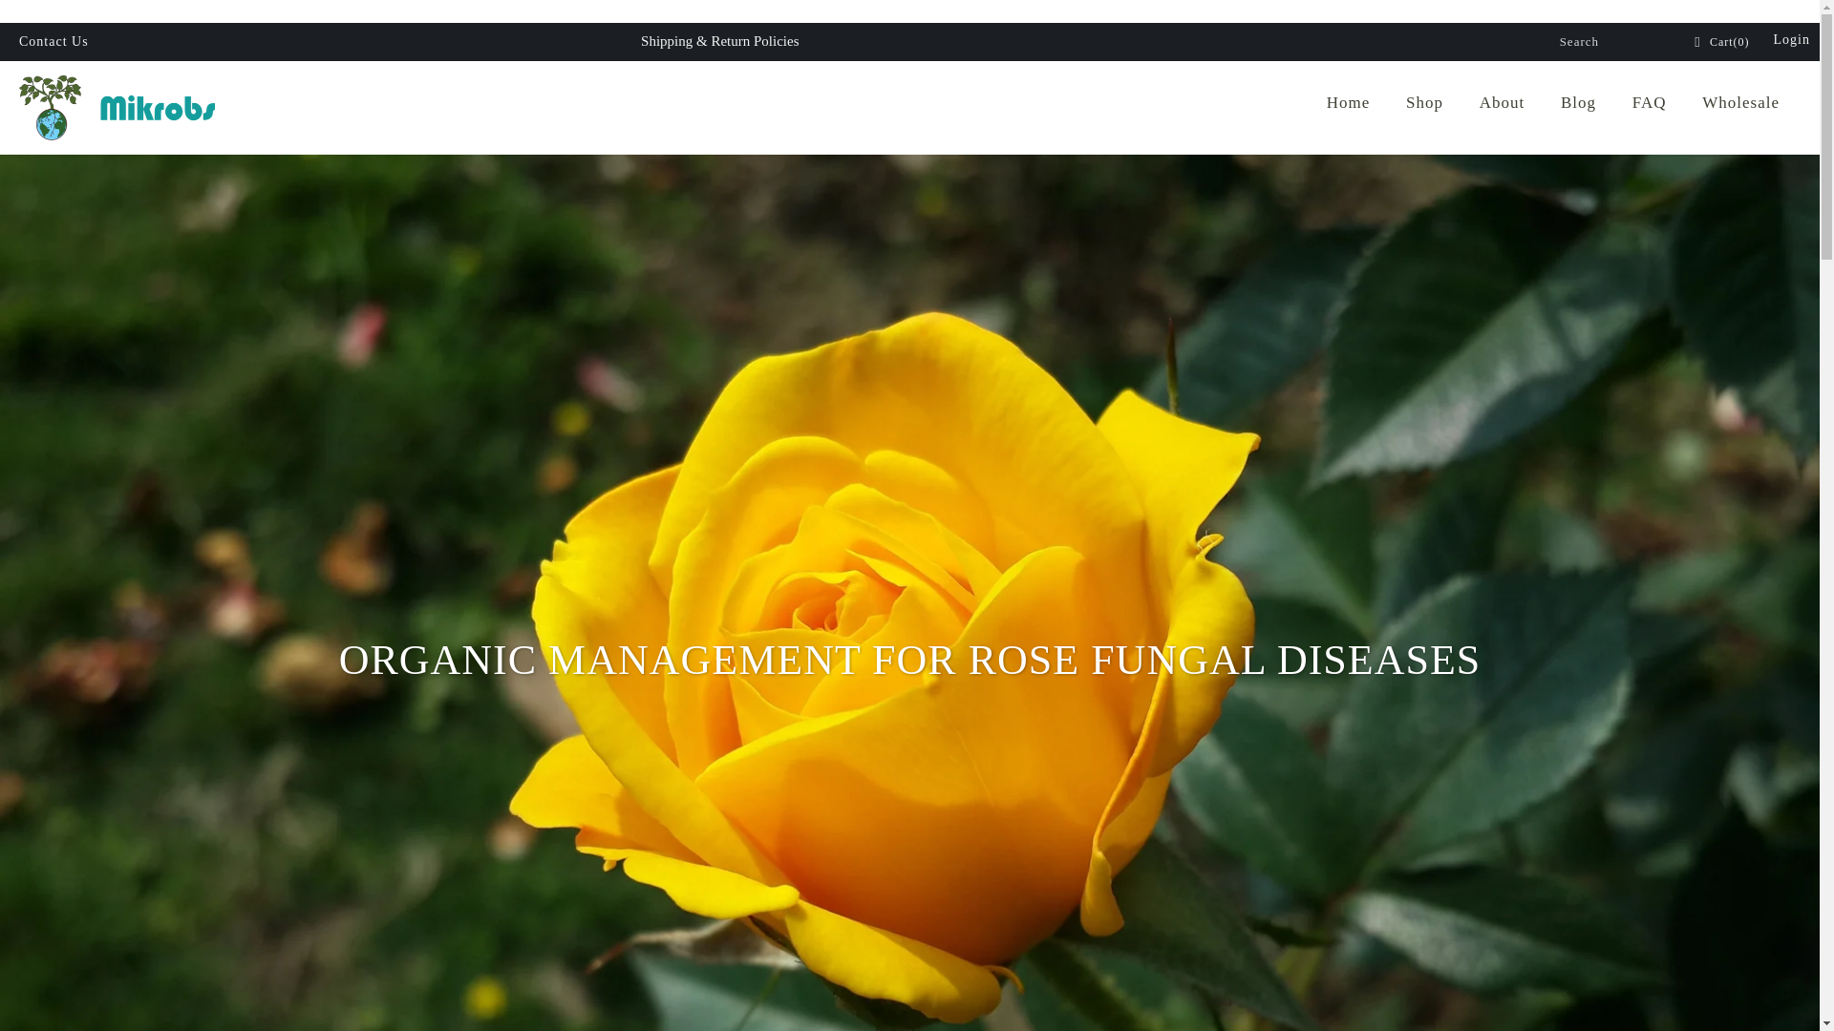  What do you see at coordinates (1502, 103) in the screenshot?
I see `About` at bounding box center [1502, 103].